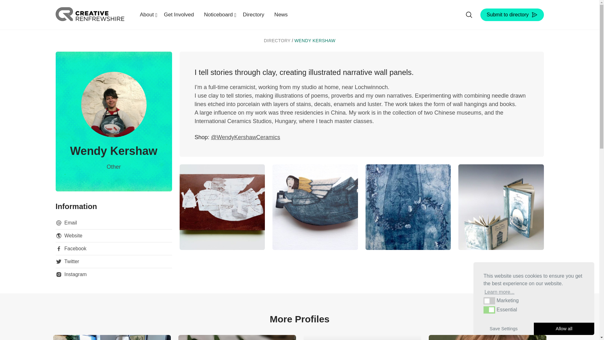  Describe the element at coordinates (218, 14) in the screenshot. I see `Noticeboard` at that location.